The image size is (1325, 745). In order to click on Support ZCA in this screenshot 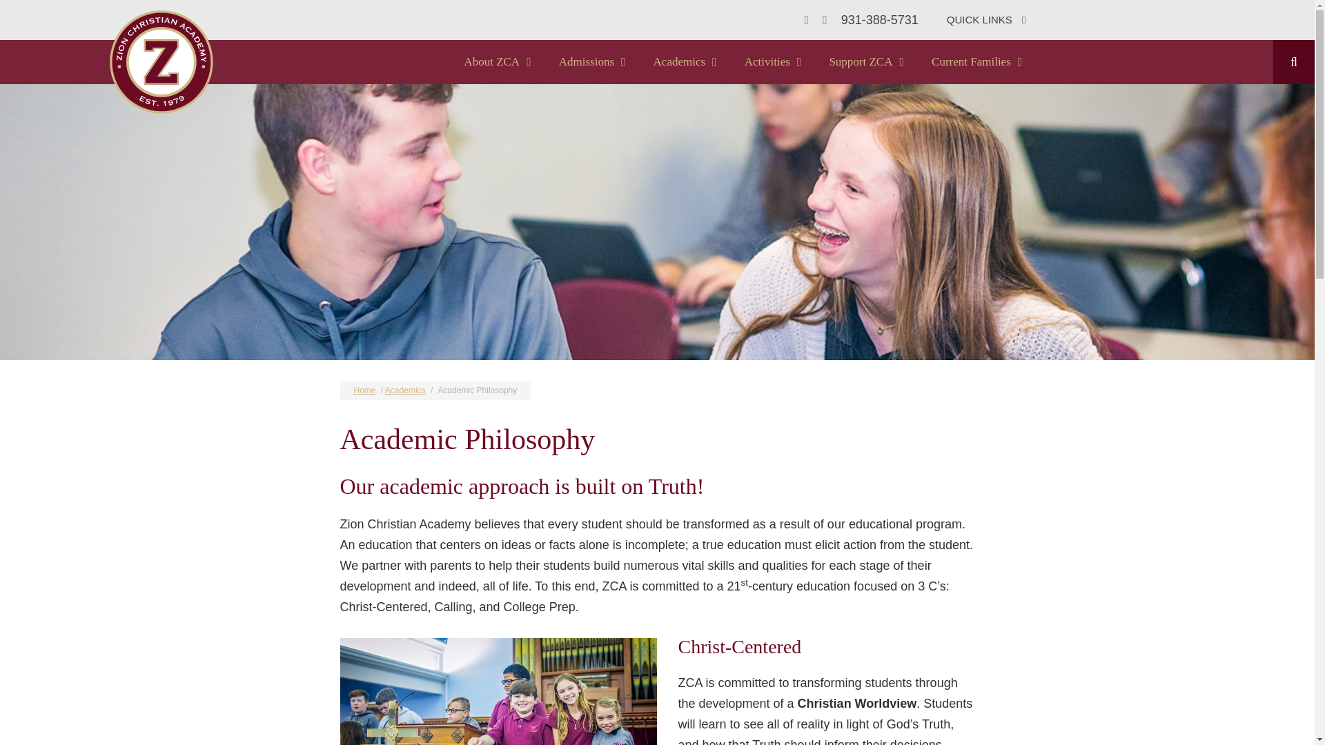, I will do `click(866, 62)`.